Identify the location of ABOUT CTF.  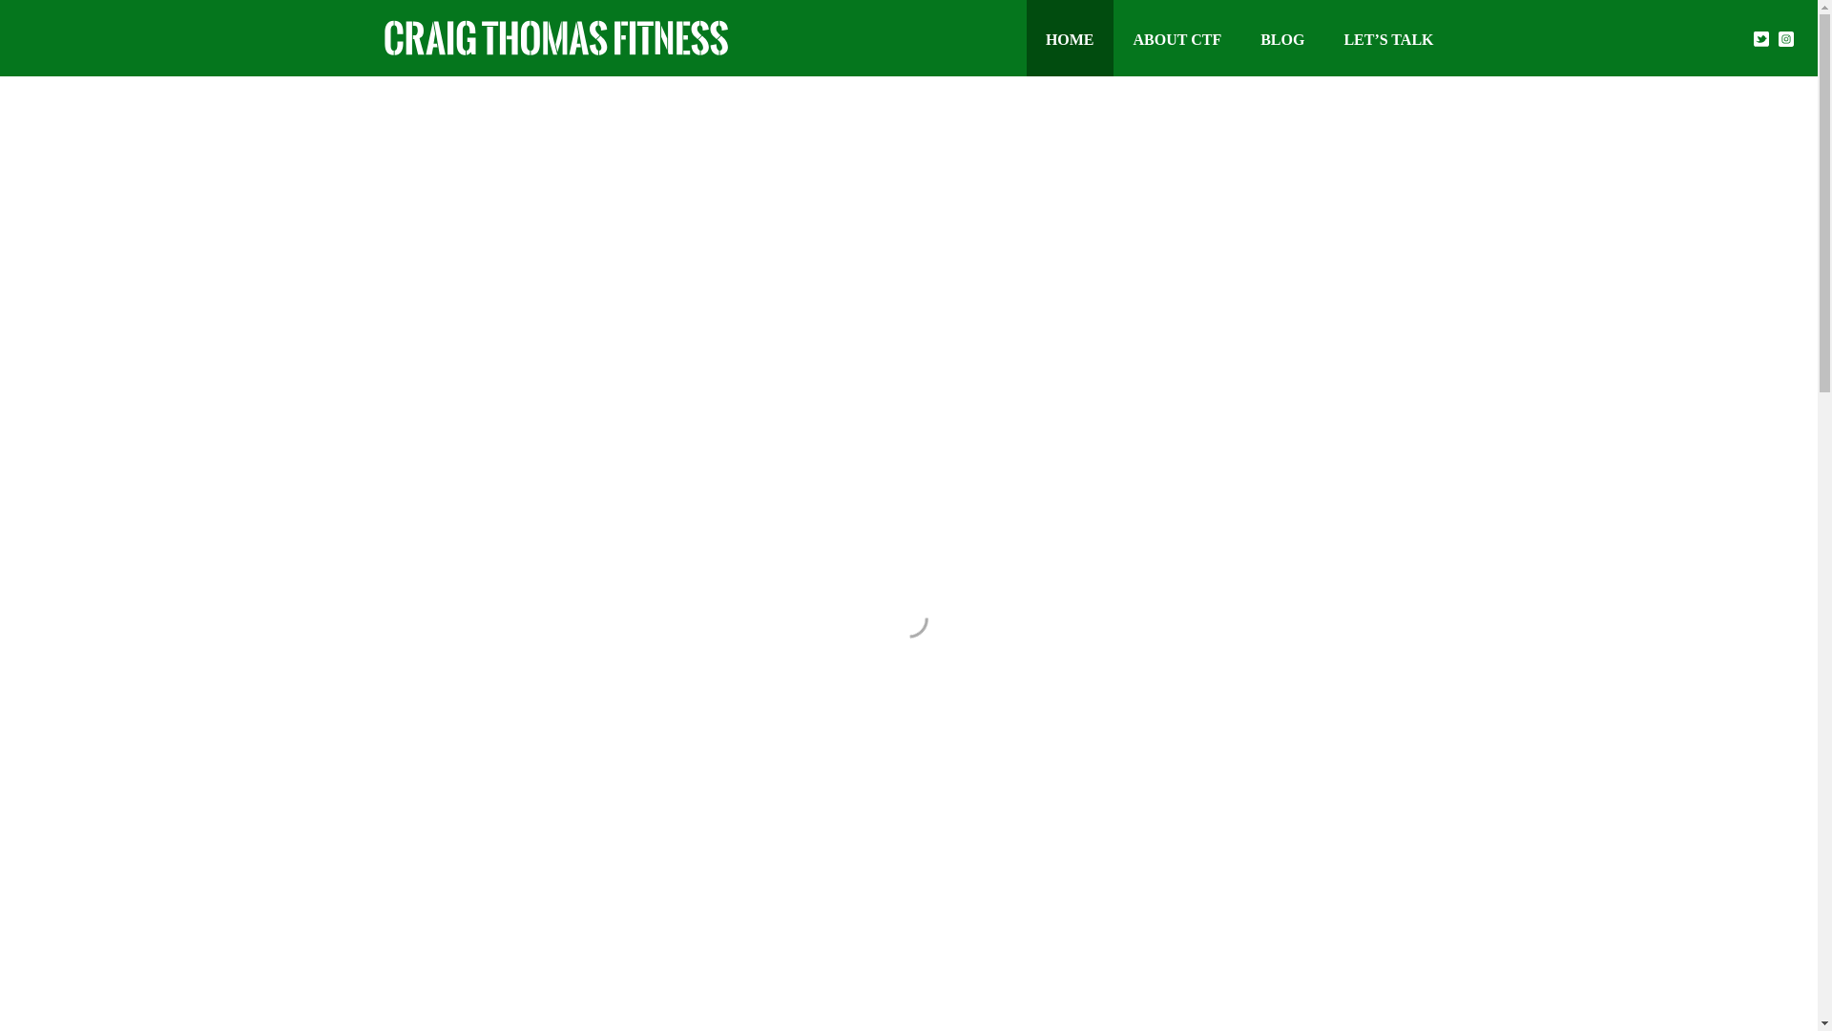
(1177, 38).